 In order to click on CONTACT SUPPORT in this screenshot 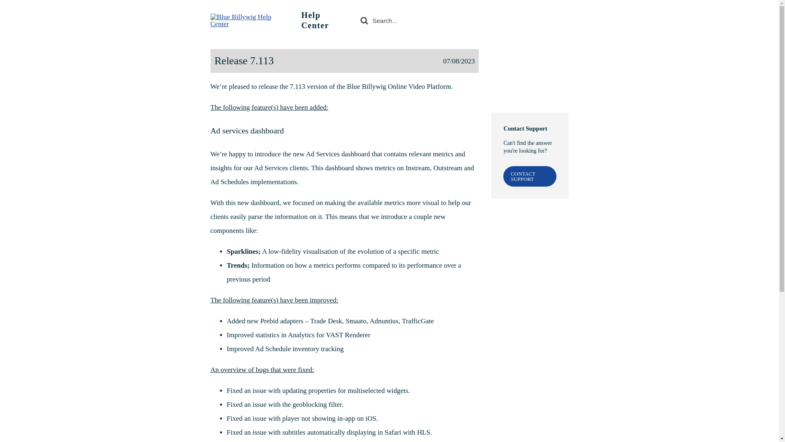, I will do `click(529, 176)`.